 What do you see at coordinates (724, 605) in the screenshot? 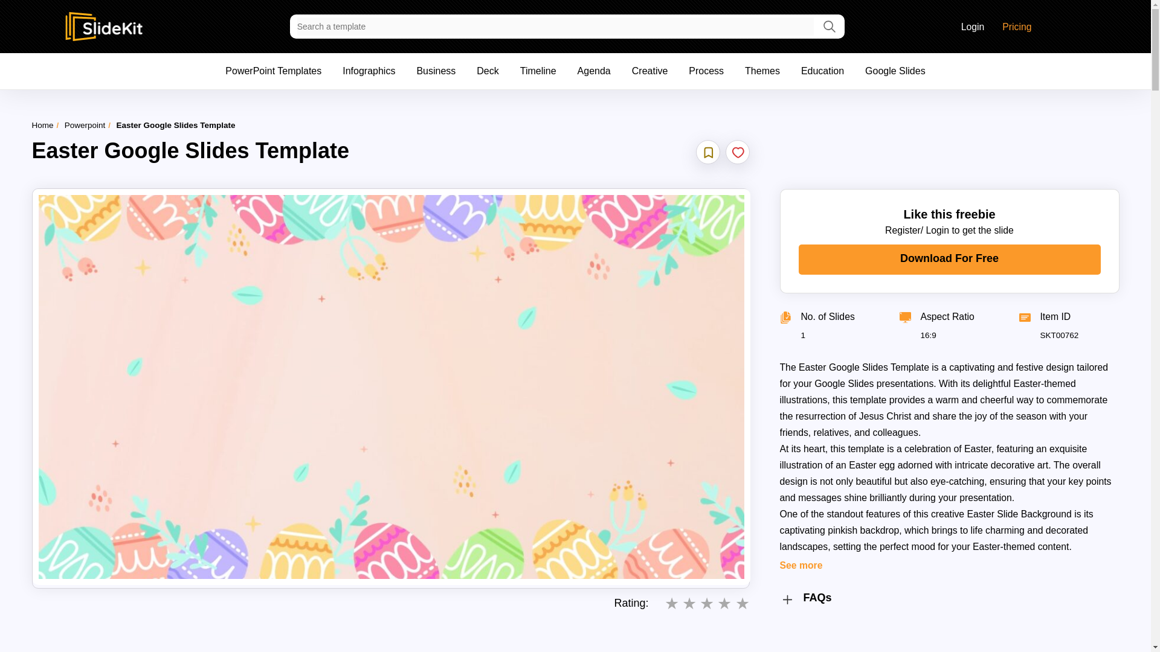
I see `4 star` at bounding box center [724, 605].